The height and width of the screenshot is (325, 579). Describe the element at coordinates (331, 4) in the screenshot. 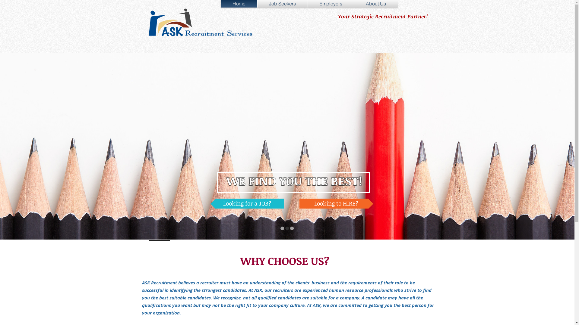

I see `Employers` at that location.